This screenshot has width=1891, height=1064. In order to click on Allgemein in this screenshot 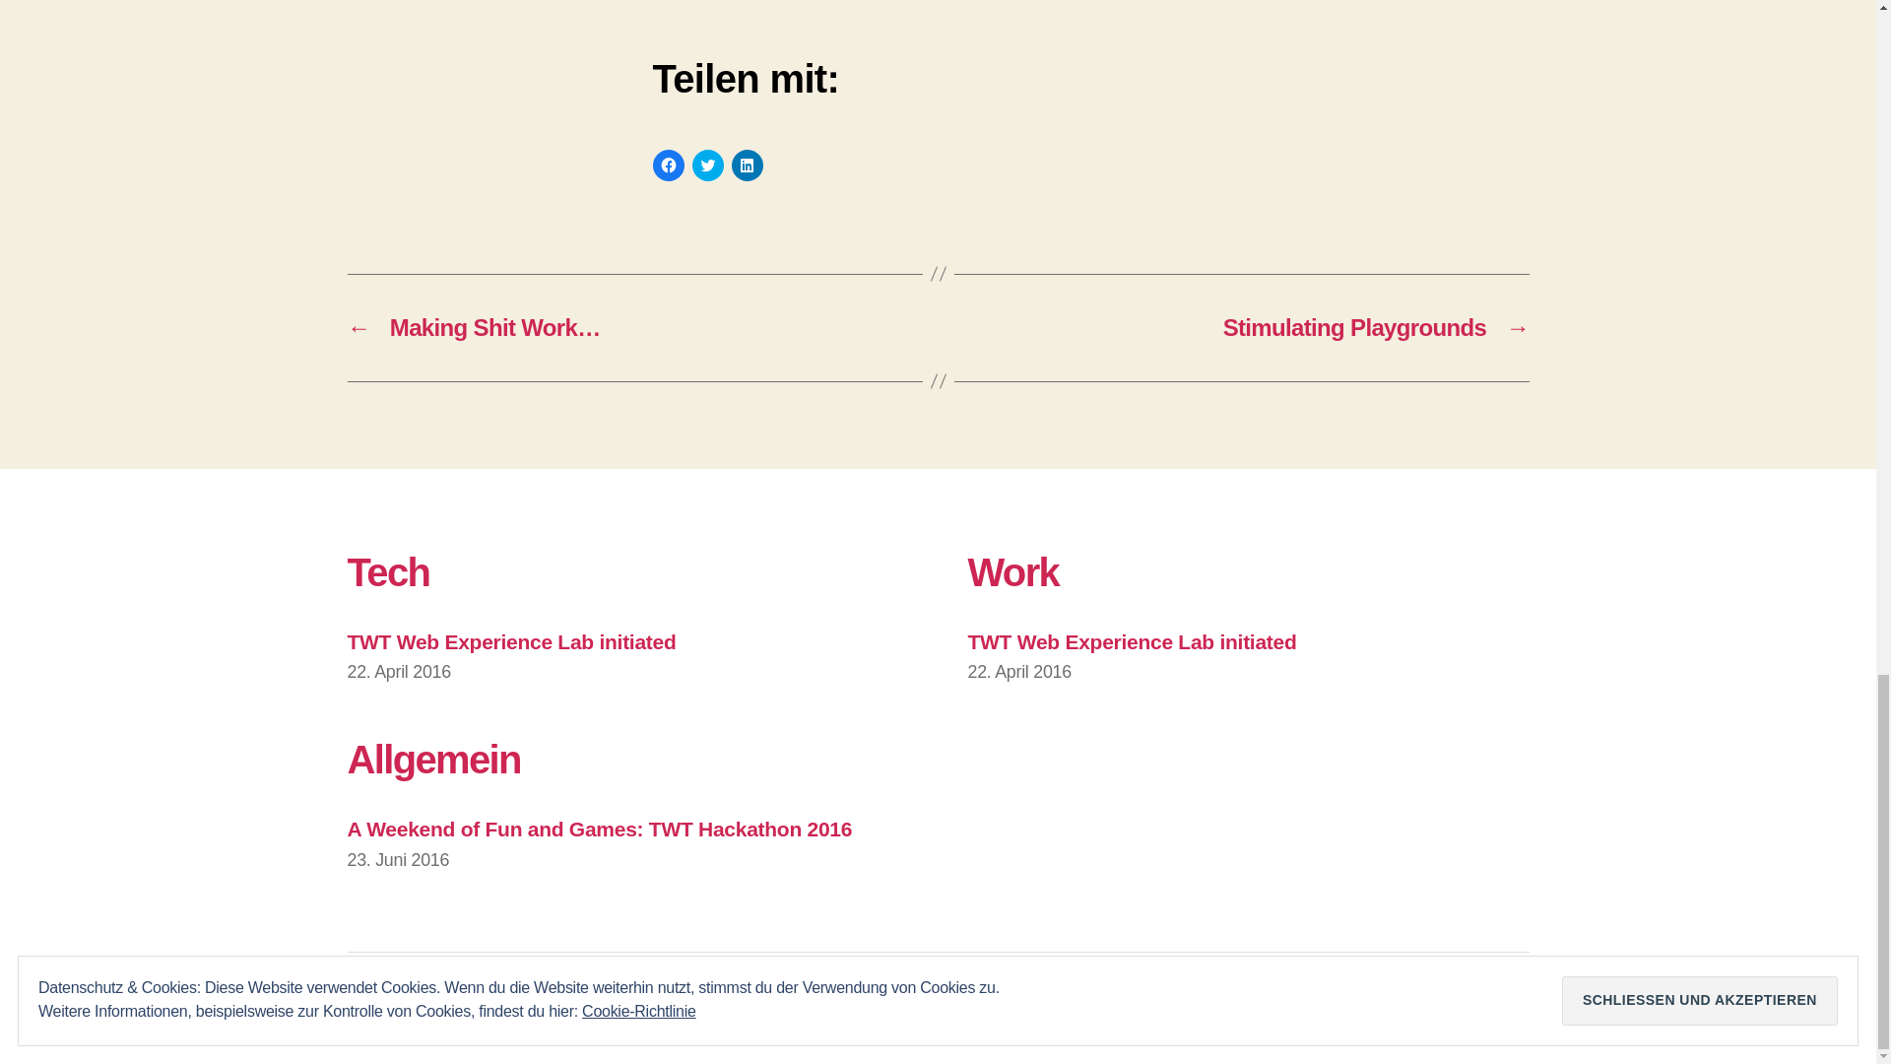, I will do `click(433, 759)`.